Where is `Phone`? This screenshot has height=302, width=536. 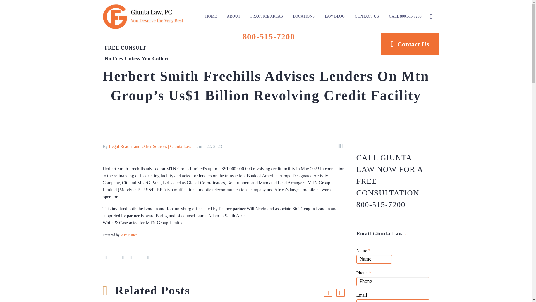
Phone is located at coordinates (393, 281).